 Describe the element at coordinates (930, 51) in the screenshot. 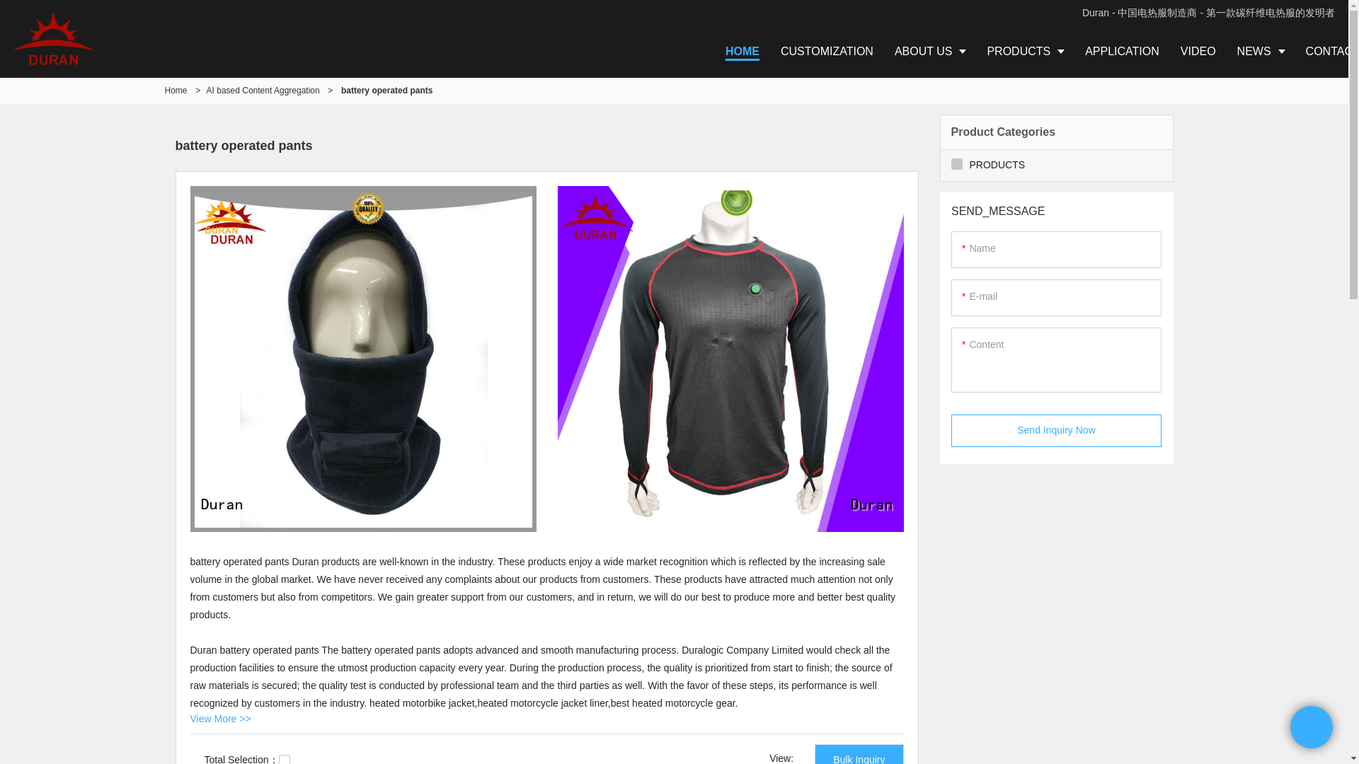

I see `ABOUT US` at that location.